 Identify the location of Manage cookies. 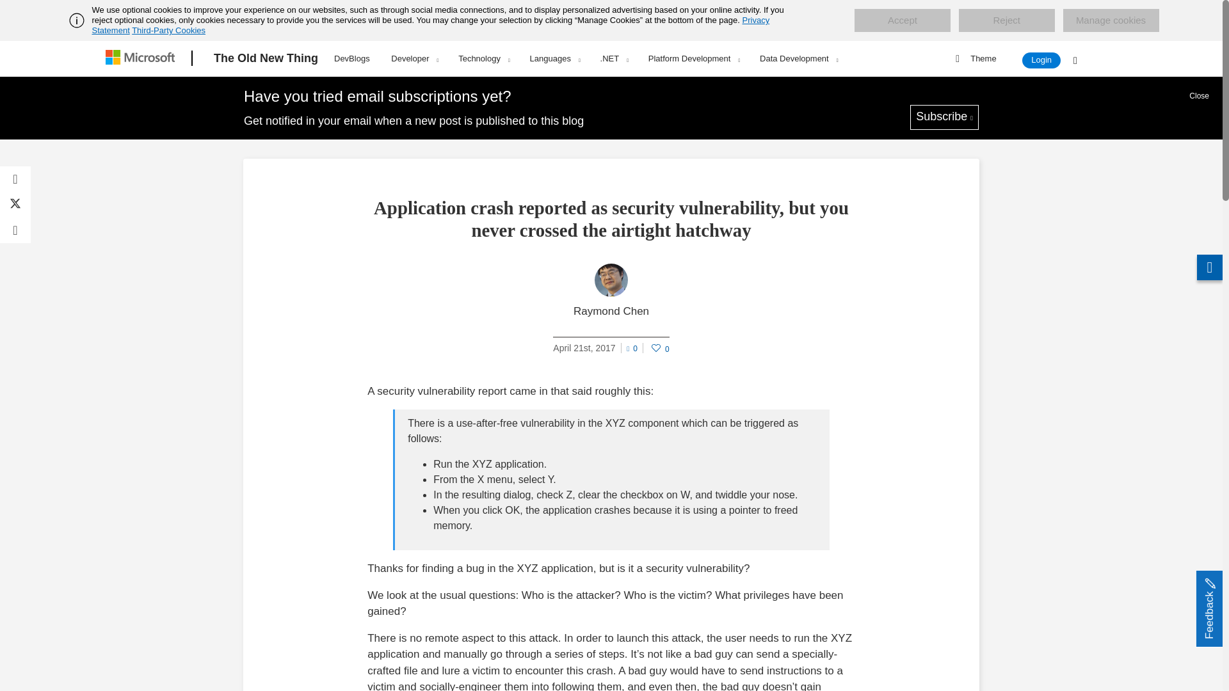
(1111, 20).